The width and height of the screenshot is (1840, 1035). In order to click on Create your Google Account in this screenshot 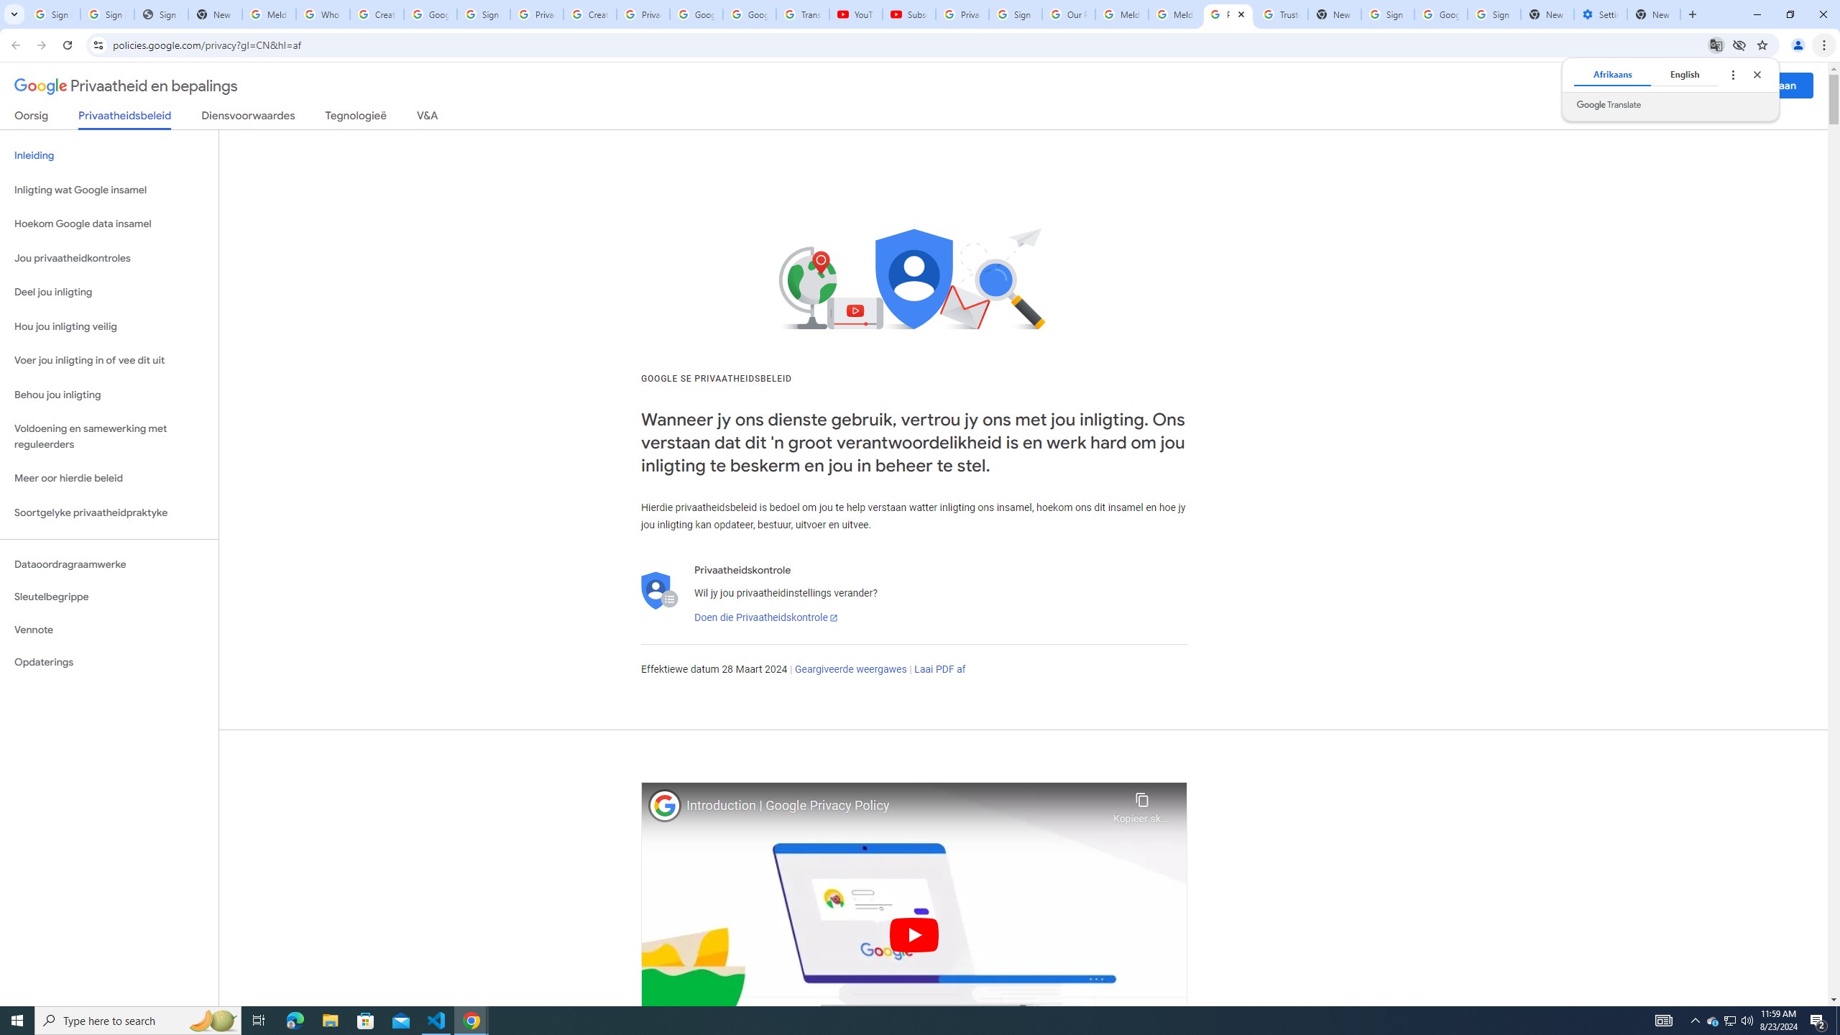, I will do `click(590, 14)`.